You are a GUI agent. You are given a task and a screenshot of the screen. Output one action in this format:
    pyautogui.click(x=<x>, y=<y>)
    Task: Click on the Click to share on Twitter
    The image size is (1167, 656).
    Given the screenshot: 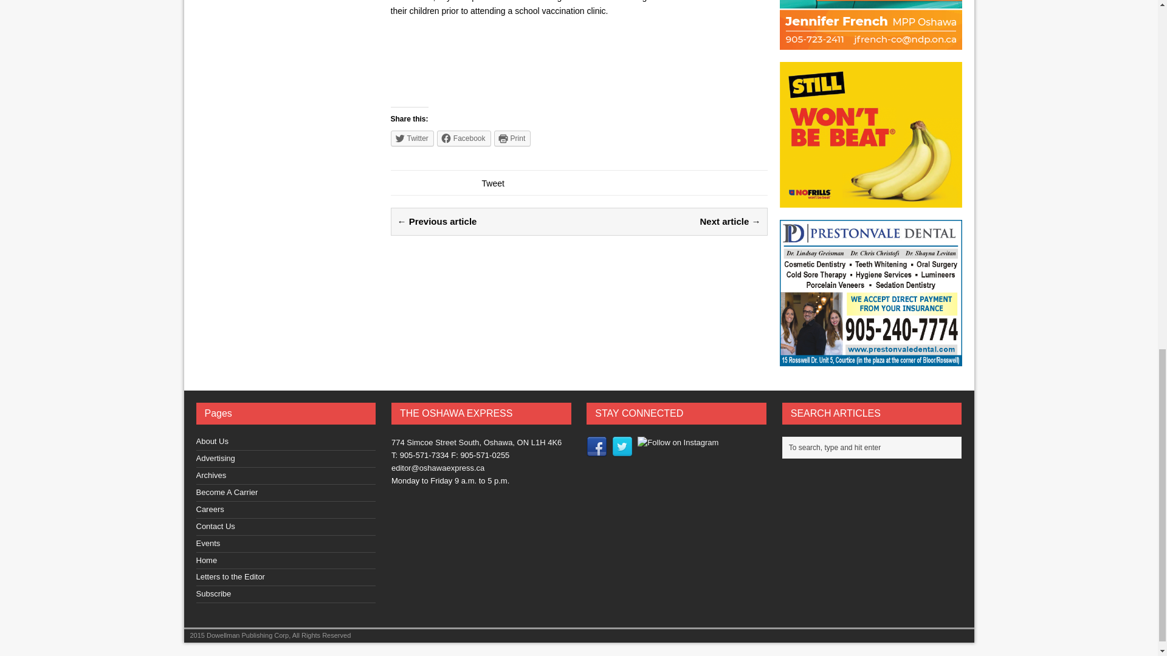 What is the action you would take?
    pyautogui.click(x=411, y=138)
    